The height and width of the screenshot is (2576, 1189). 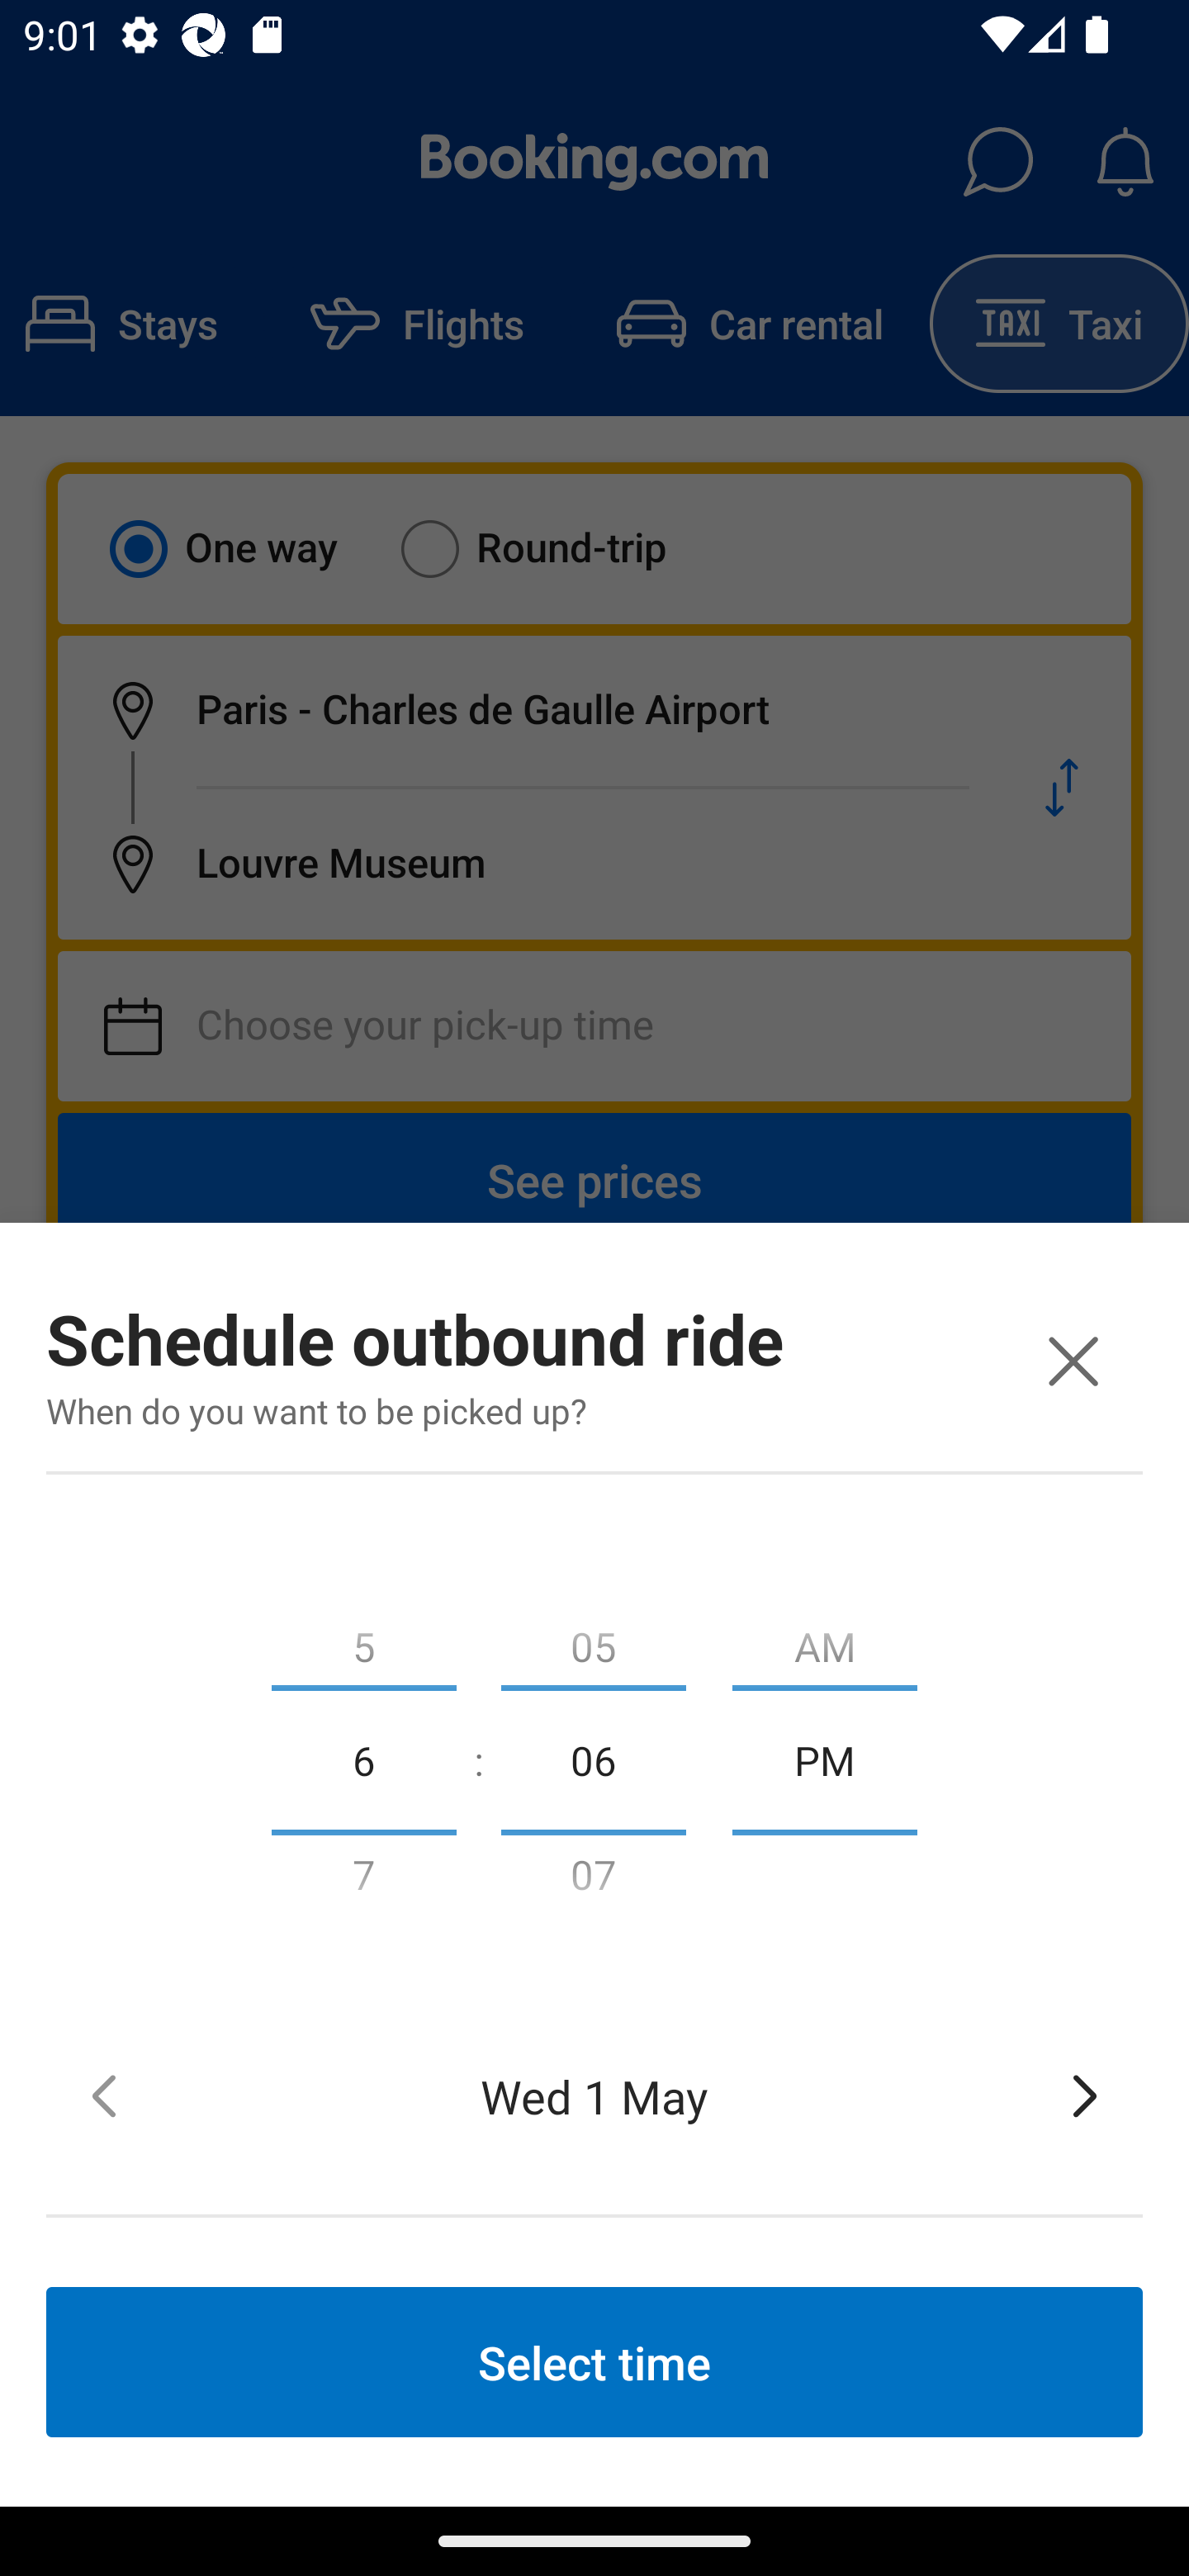 What do you see at coordinates (1073, 1361) in the screenshot?
I see `Close window` at bounding box center [1073, 1361].